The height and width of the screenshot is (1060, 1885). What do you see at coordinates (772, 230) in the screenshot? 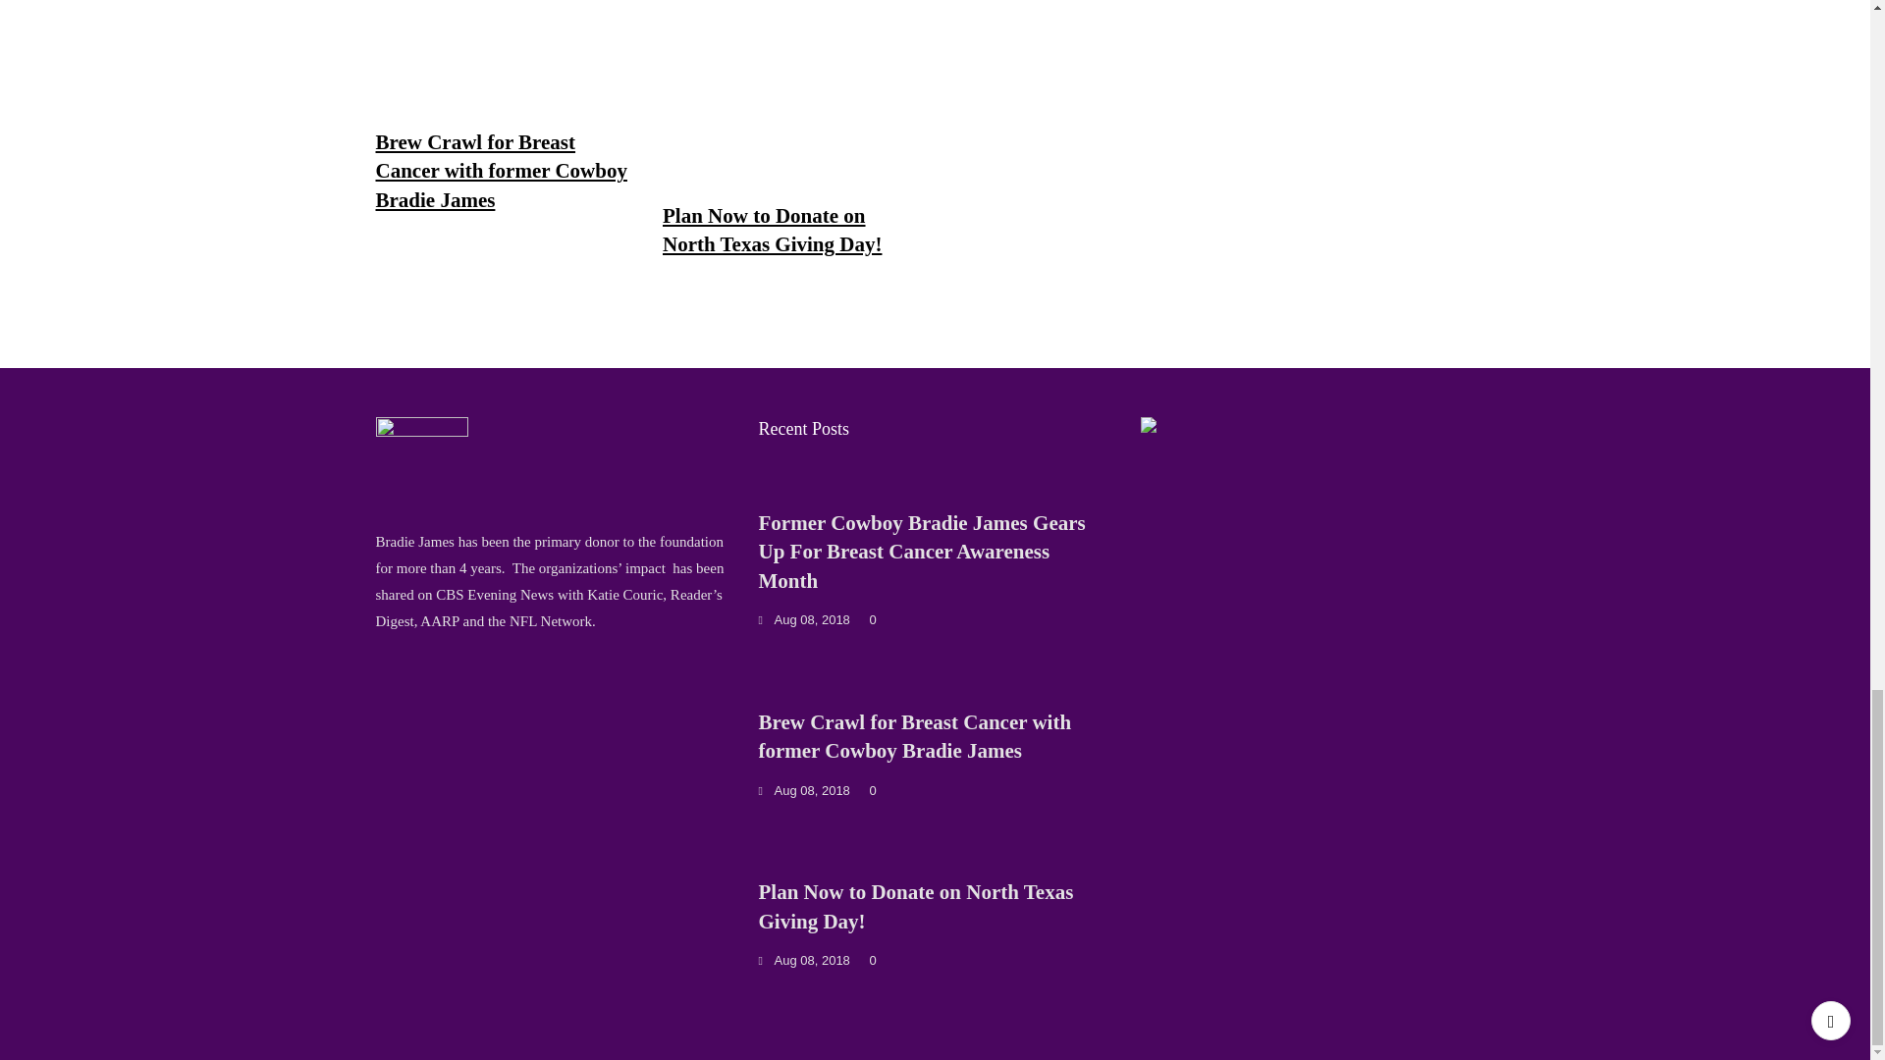
I see `Plan Now to Donate on North Texas Giving Day!` at bounding box center [772, 230].